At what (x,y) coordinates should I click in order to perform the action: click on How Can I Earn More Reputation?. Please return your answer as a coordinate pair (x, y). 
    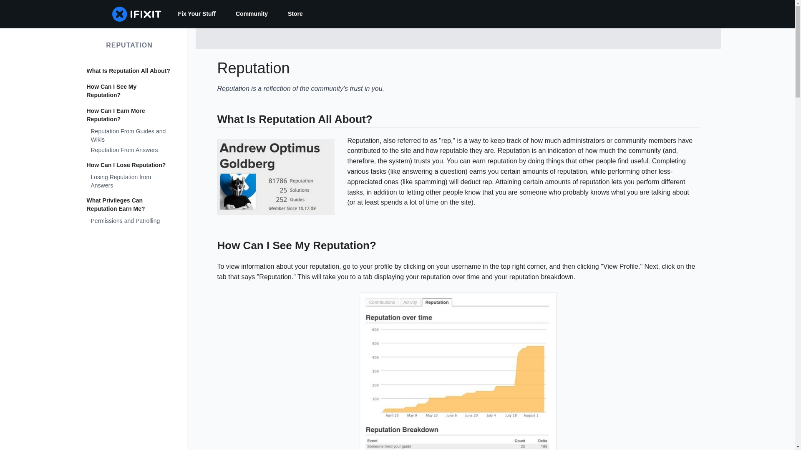
    Looking at the image, I should click on (129, 115).